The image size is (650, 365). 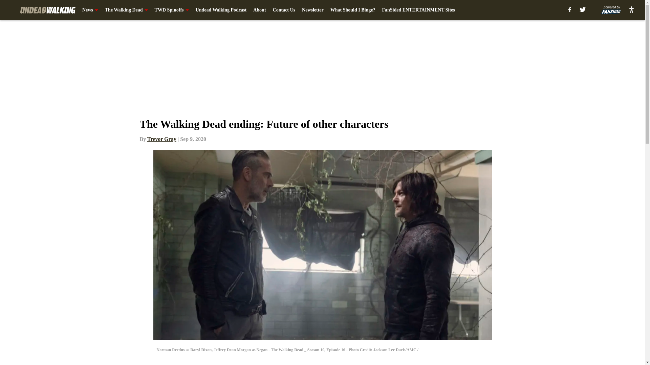 I want to click on Contact Us, so click(x=284, y=10).